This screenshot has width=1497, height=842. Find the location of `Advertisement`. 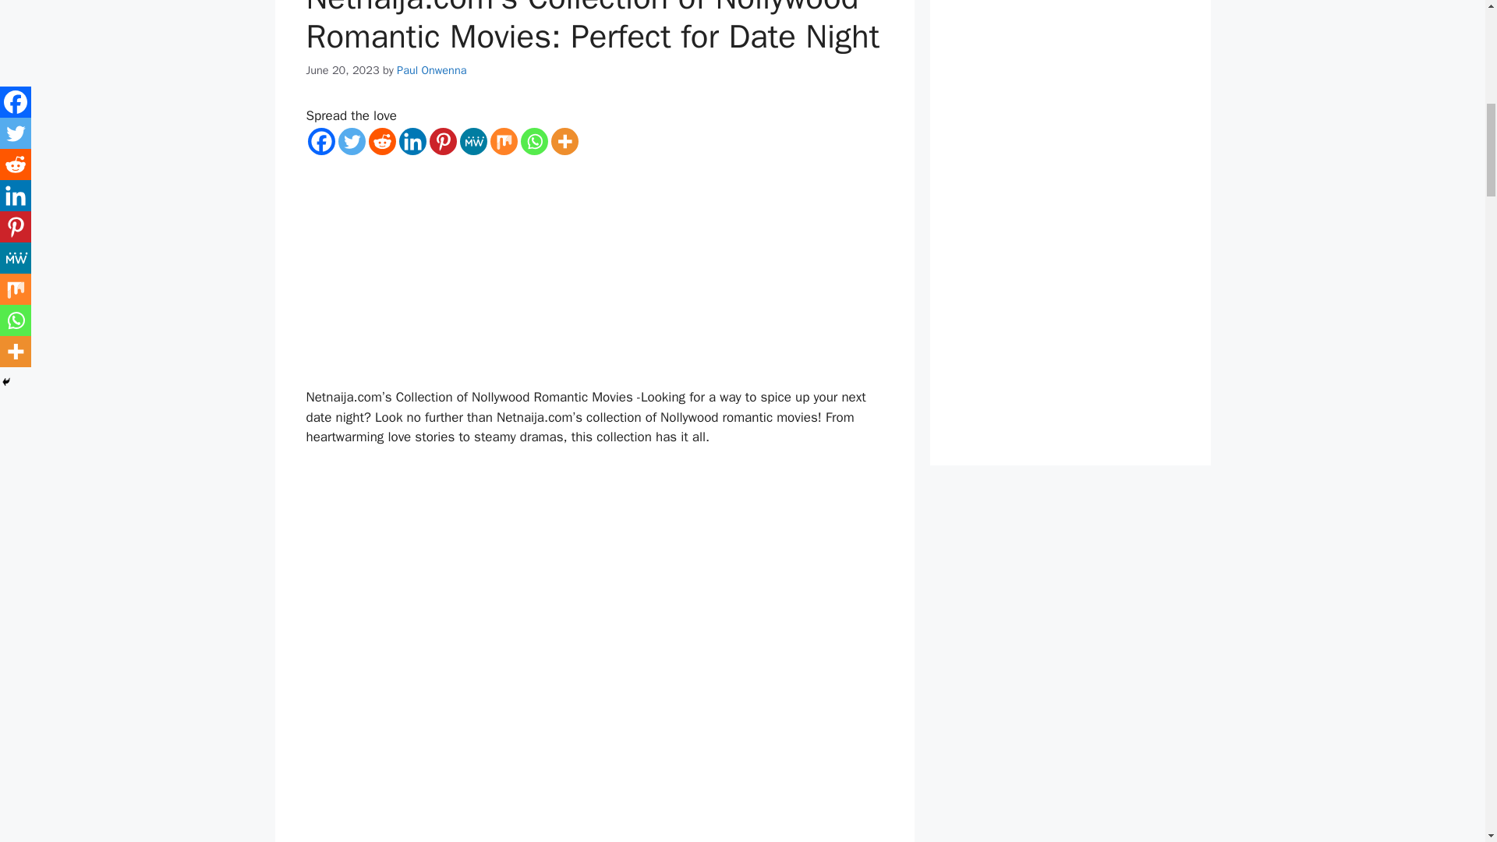

Advertisement is located at coordinates (594, 766).